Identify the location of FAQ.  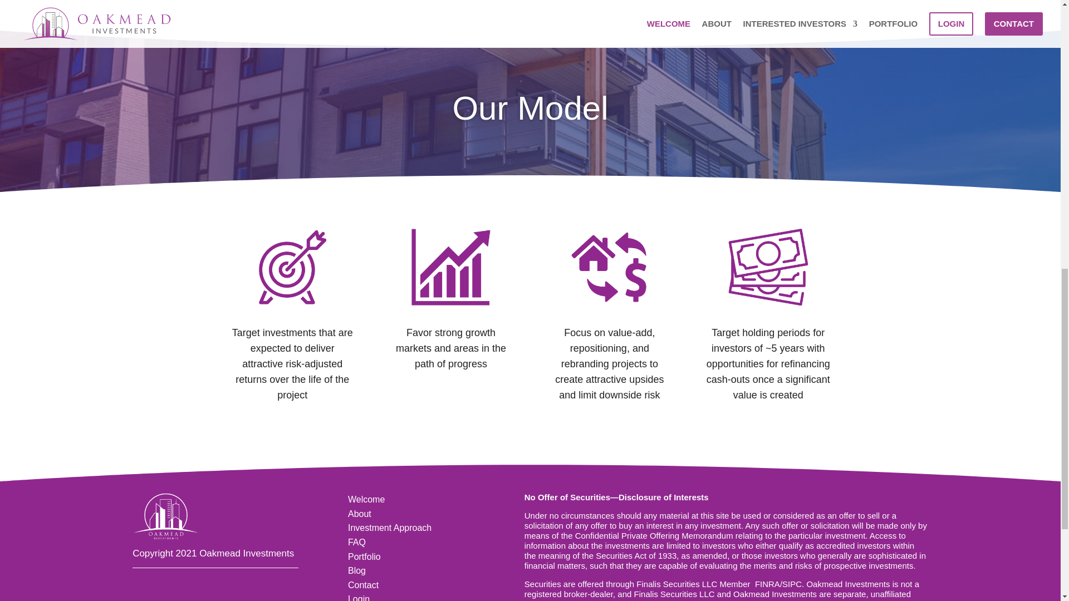
(356, 542).